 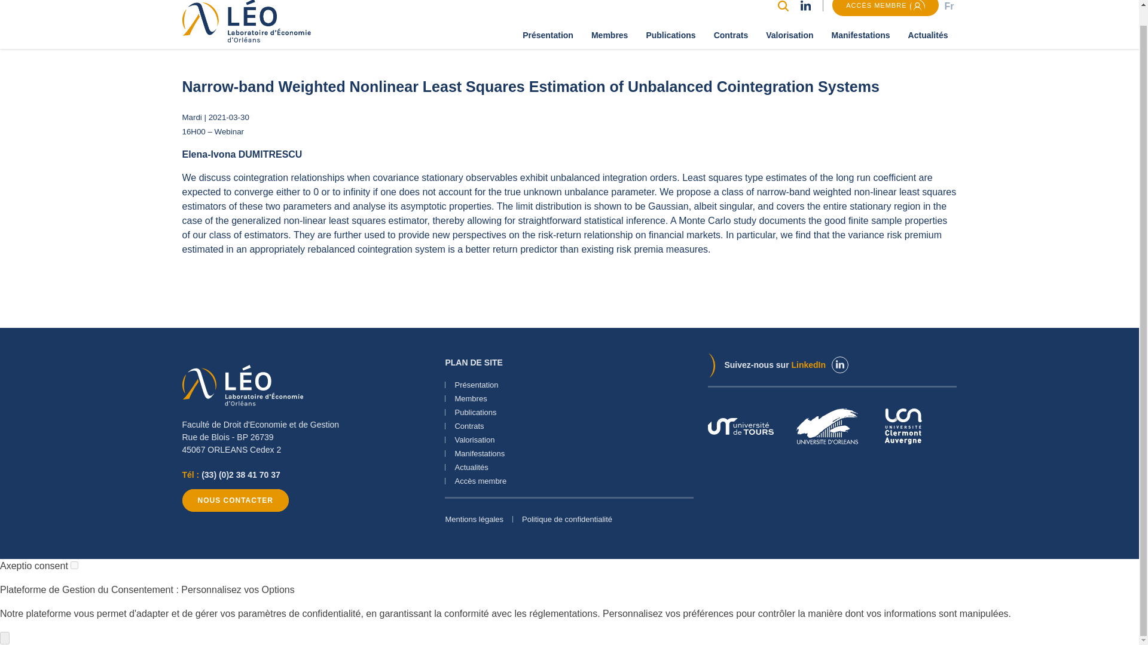 What do you see at coordinates (789, 35) in the screenshot?
I see `Valorisation` at bounding box center [789, 35].